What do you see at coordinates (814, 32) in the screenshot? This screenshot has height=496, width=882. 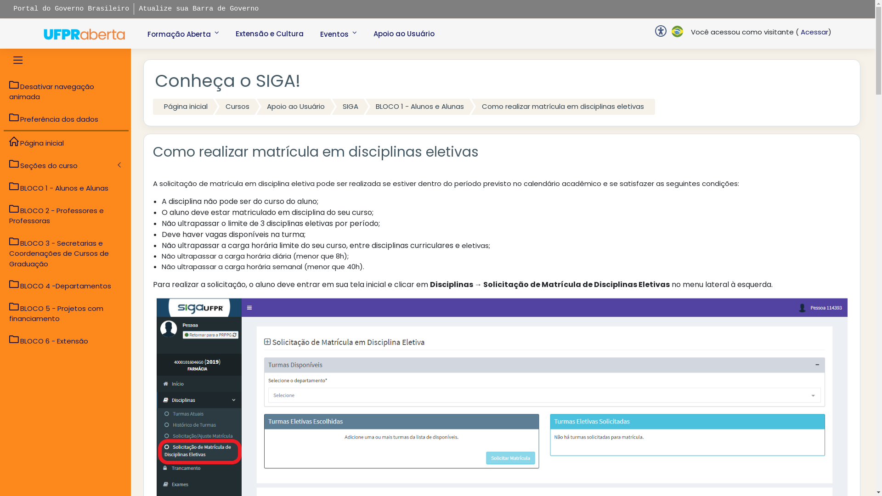 I see `Acessar` at bounding box center [814, 32].